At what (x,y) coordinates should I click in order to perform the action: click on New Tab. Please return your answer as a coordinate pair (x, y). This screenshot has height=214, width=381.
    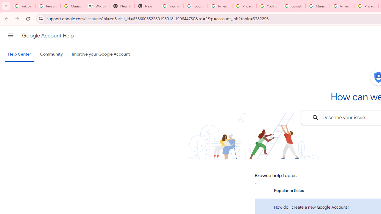
    Looking at the image, I should click on (122, 6).